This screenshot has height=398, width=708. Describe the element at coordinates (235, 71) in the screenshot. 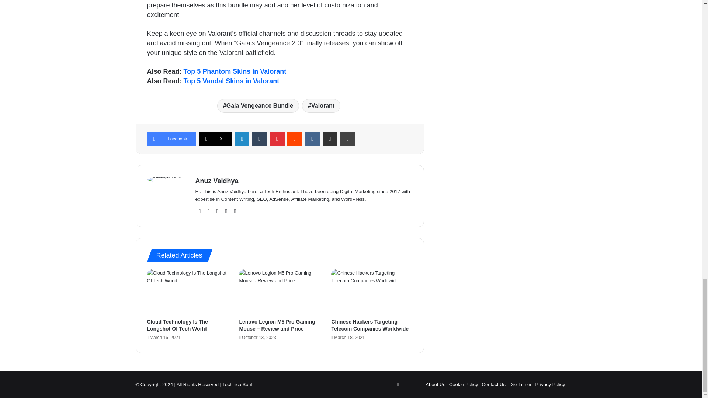

I see `Top 5 Phantom Skins in Valorant` at that location.